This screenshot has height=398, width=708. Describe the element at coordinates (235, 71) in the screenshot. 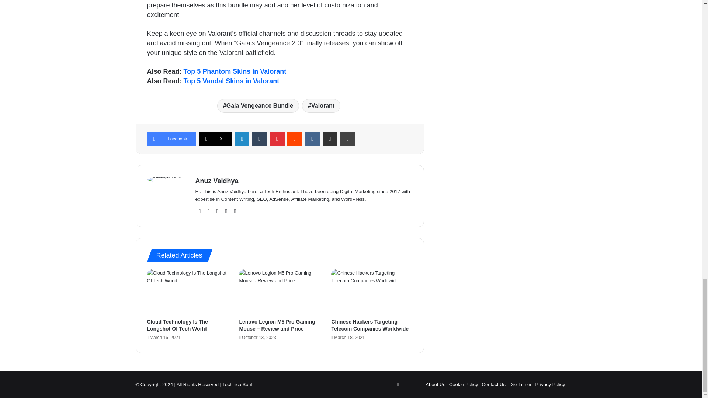

I see `Top 5 Phantom Skins in Valorant` at that location.